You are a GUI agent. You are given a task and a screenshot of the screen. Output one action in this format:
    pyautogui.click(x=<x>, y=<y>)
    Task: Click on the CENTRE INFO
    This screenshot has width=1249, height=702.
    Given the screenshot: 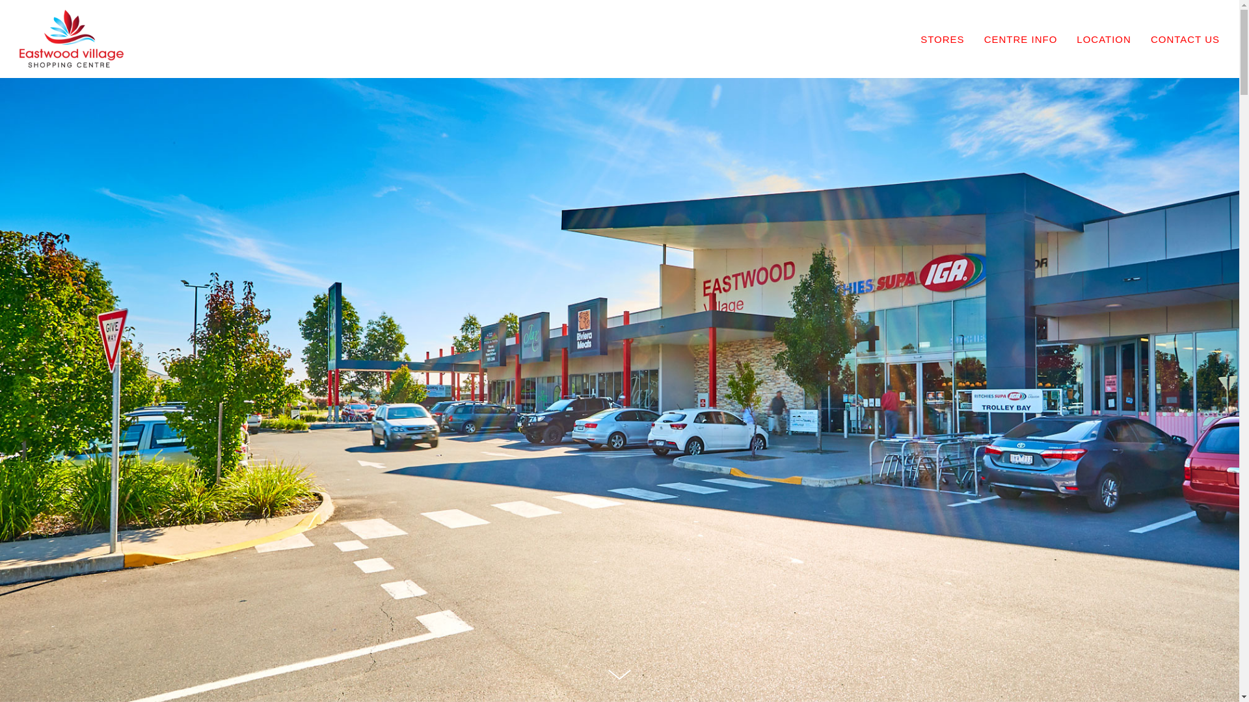 What is the action you would take?
    pyautogui.click(x=1030, y=39)
    